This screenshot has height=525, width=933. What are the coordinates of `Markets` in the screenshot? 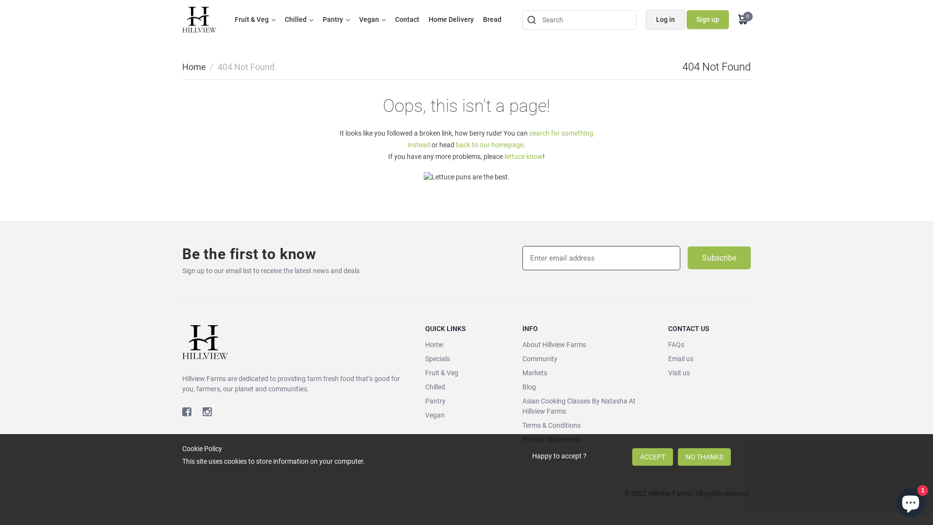 It's located at (588, 373).